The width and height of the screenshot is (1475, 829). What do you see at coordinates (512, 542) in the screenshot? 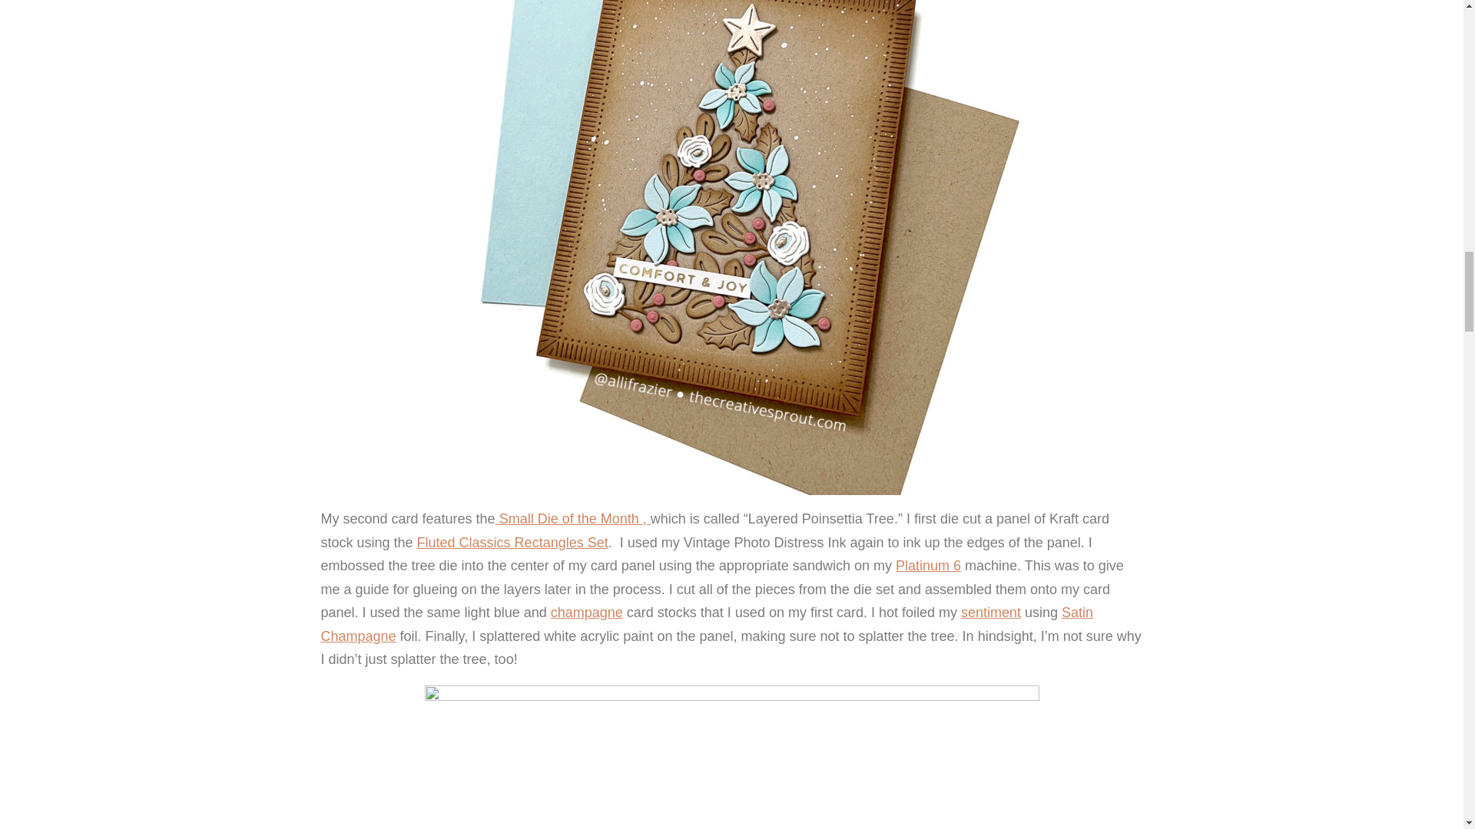
I see `Fluted Classics Rectangles Set` at bounding box center [512, 542].